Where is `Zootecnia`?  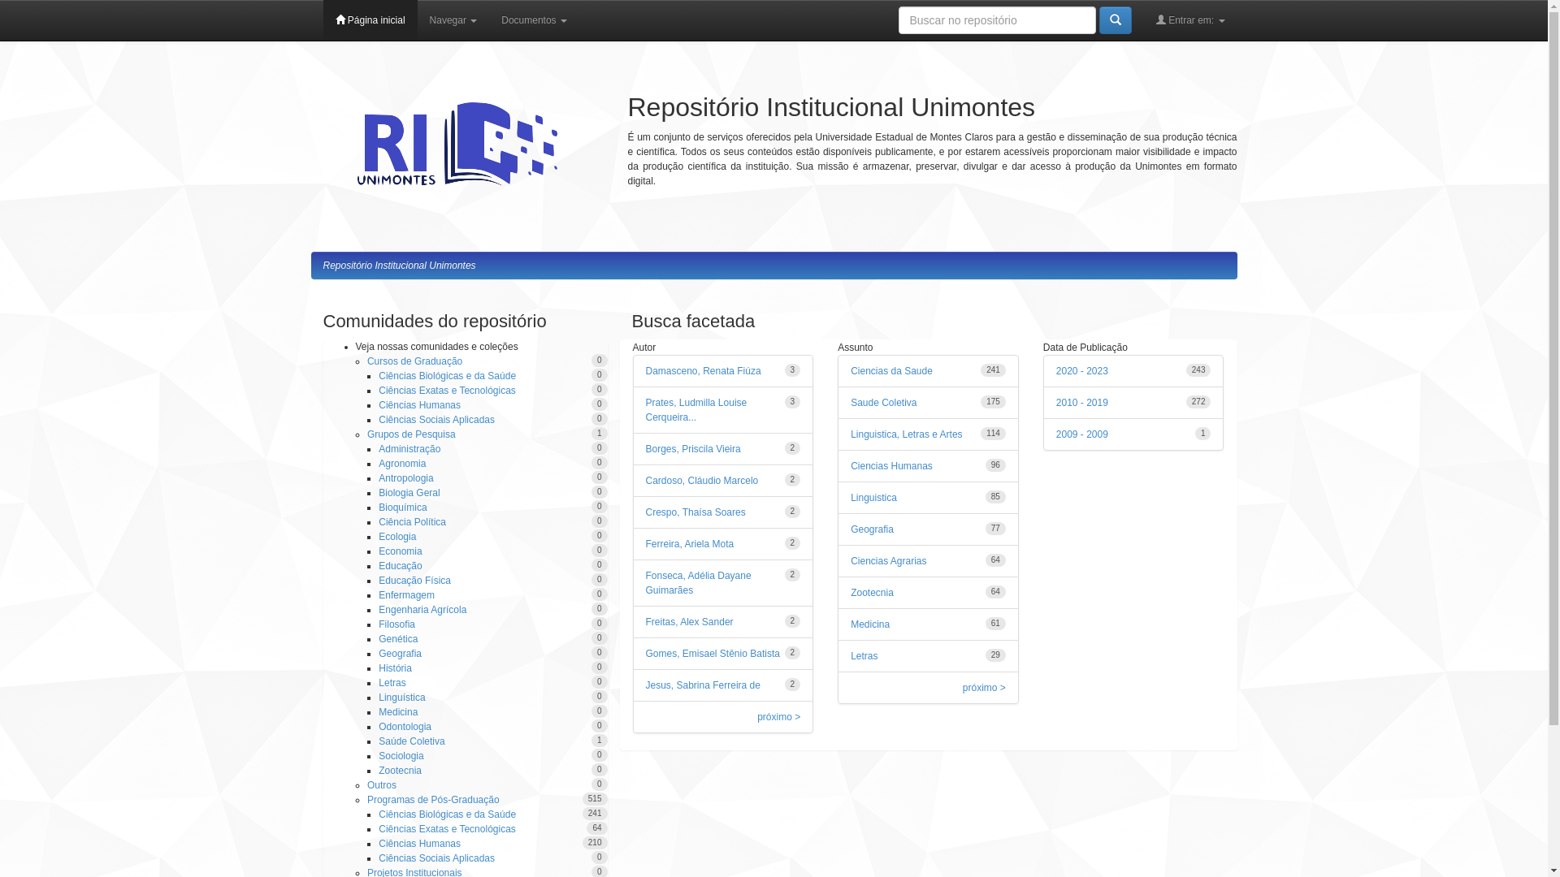 Zootecnia is located at coordinates (873, 593).